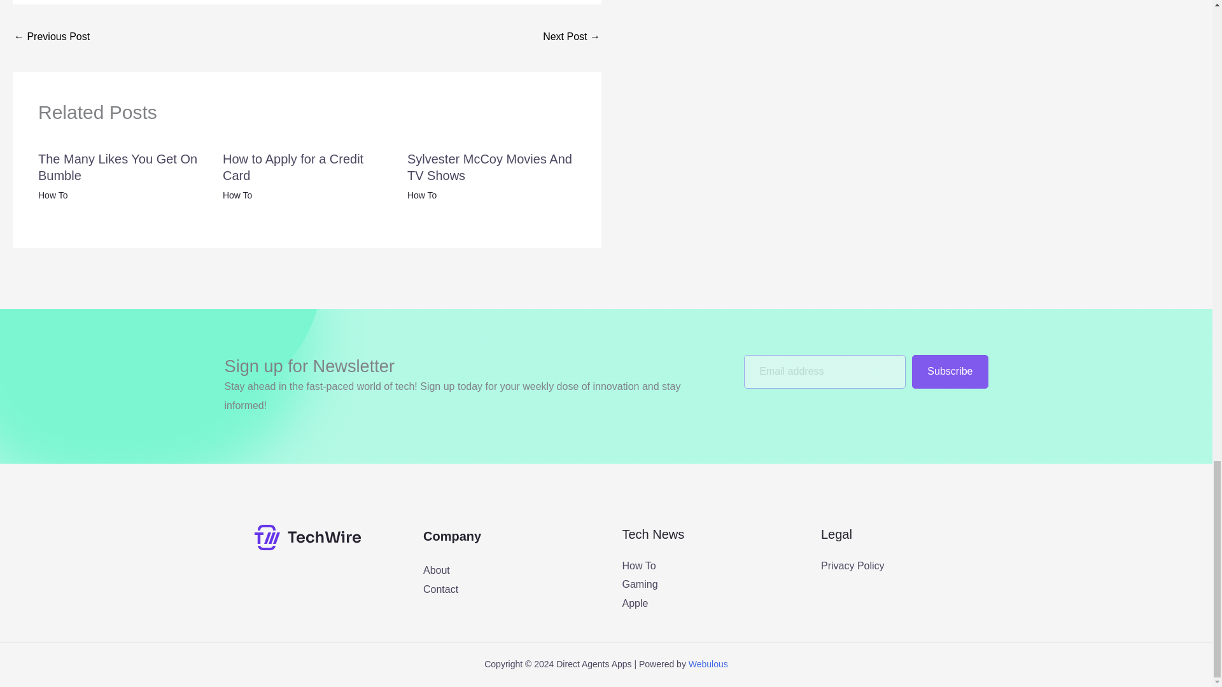 The width and height of the screenshot is (1222, 687). I want to click on The Many Likes You Get On Bumble, so click(117, 167).